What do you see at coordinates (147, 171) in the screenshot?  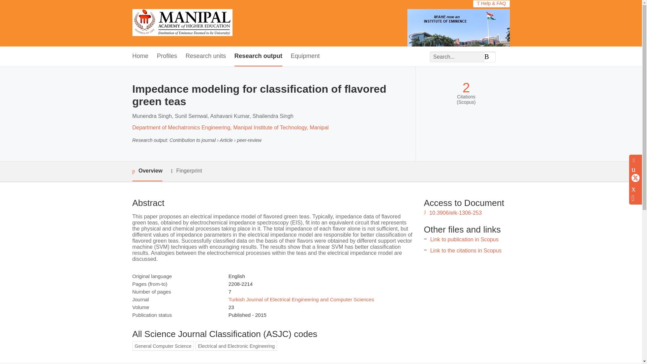 I see `Overview` at bounding box center [147, 171].